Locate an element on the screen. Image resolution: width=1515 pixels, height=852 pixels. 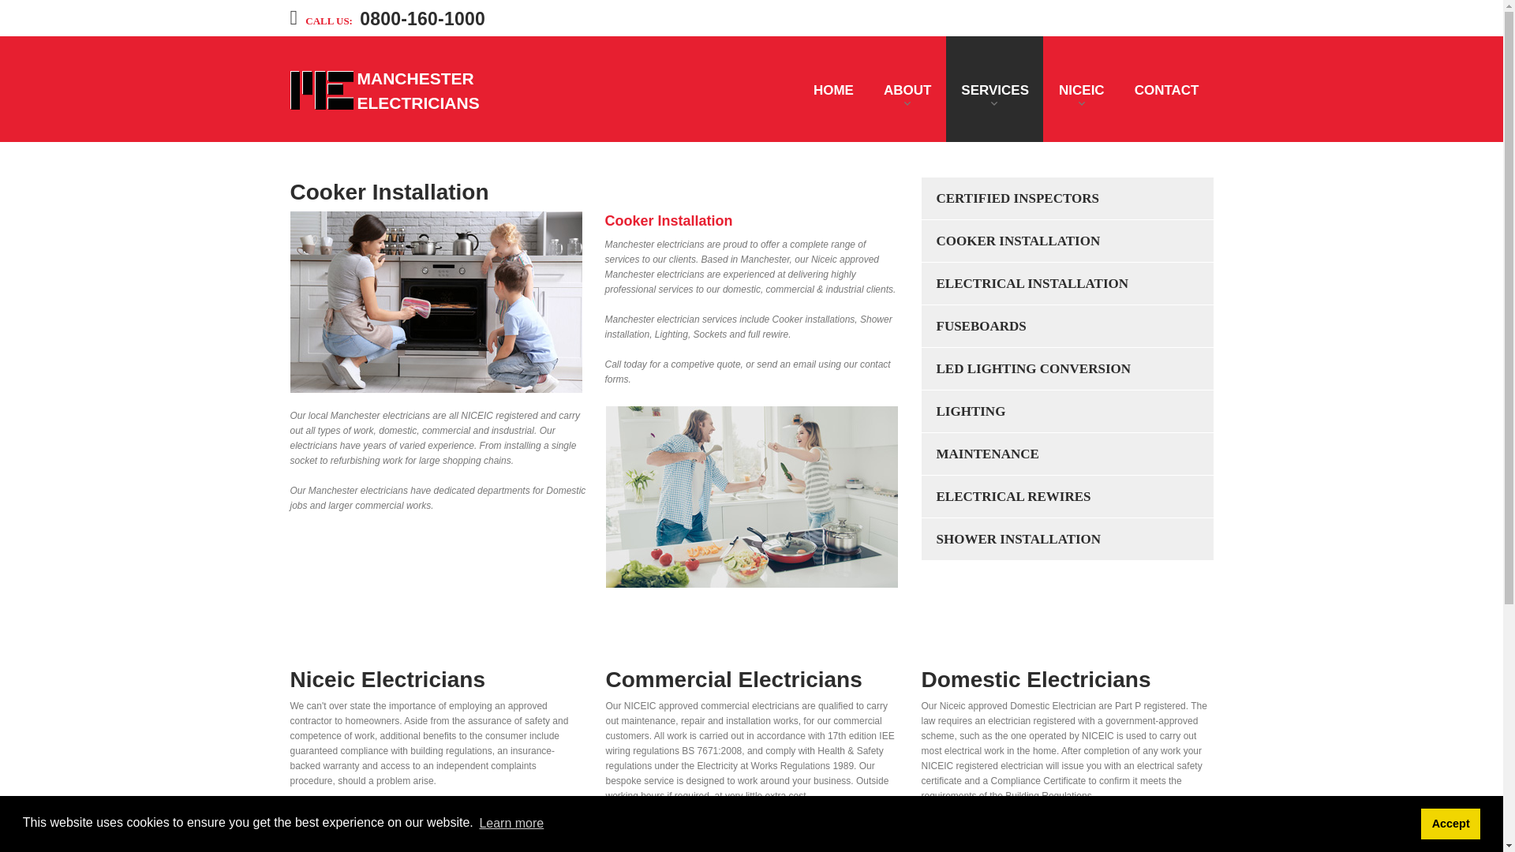
Accept is located at coordinates (1450, 823).